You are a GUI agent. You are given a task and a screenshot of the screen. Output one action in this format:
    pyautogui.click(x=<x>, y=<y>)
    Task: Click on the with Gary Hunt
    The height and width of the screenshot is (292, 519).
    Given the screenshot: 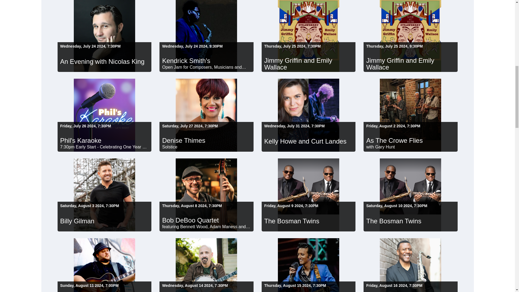 What is the action you would take?
    pyautogui.click(x=411, y=147)
    